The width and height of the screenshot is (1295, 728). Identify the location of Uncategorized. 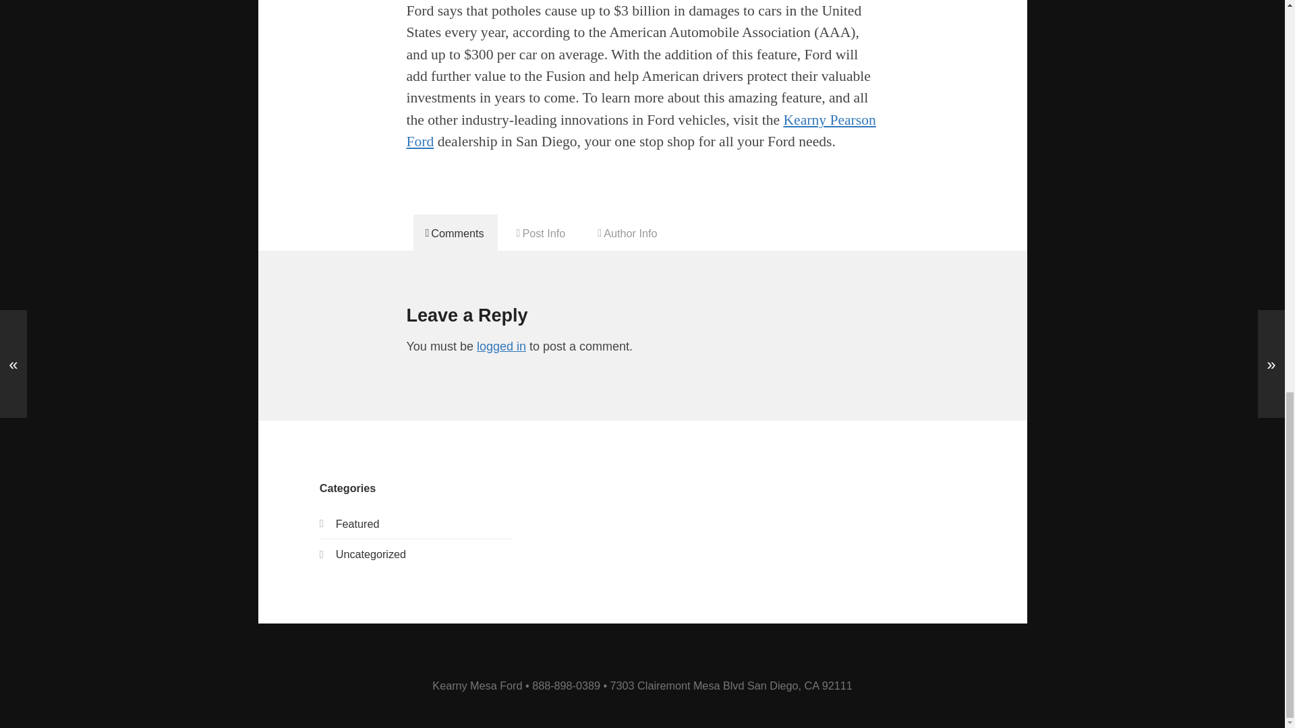
(371, 554).